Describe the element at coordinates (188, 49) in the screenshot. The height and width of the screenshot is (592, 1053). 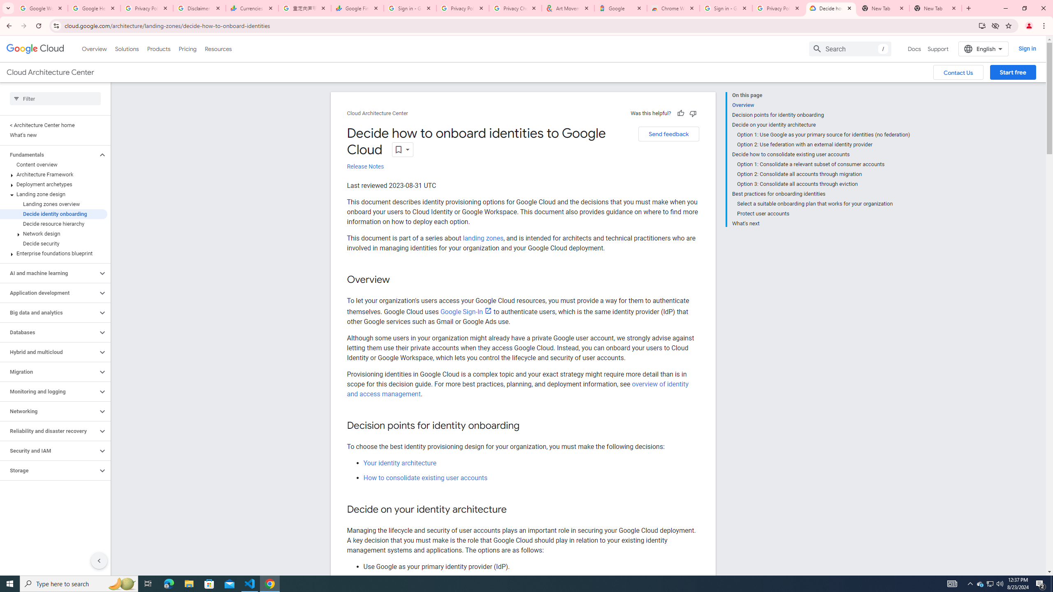
I see `Pricing` at that location.